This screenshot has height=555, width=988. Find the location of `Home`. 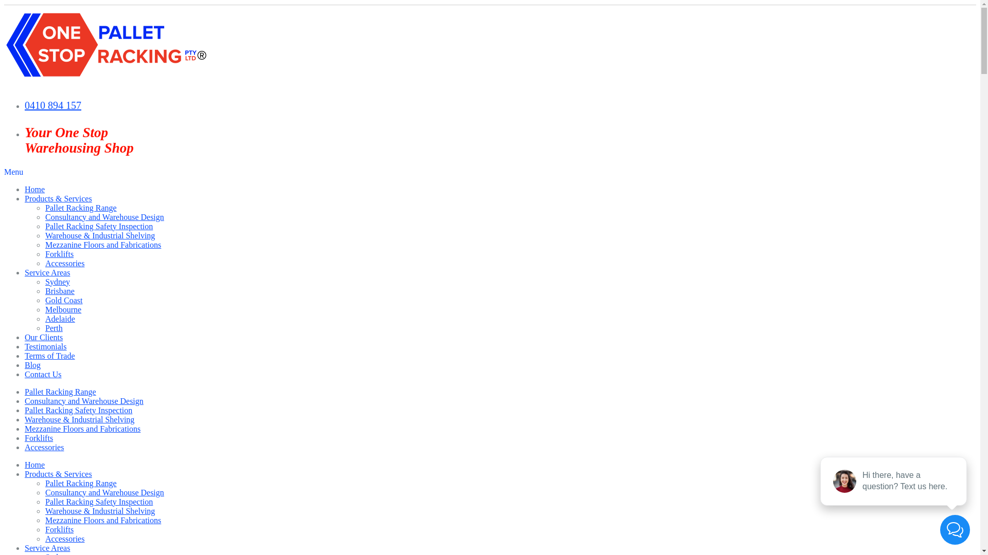

Home is located at coordinates (35, 465).